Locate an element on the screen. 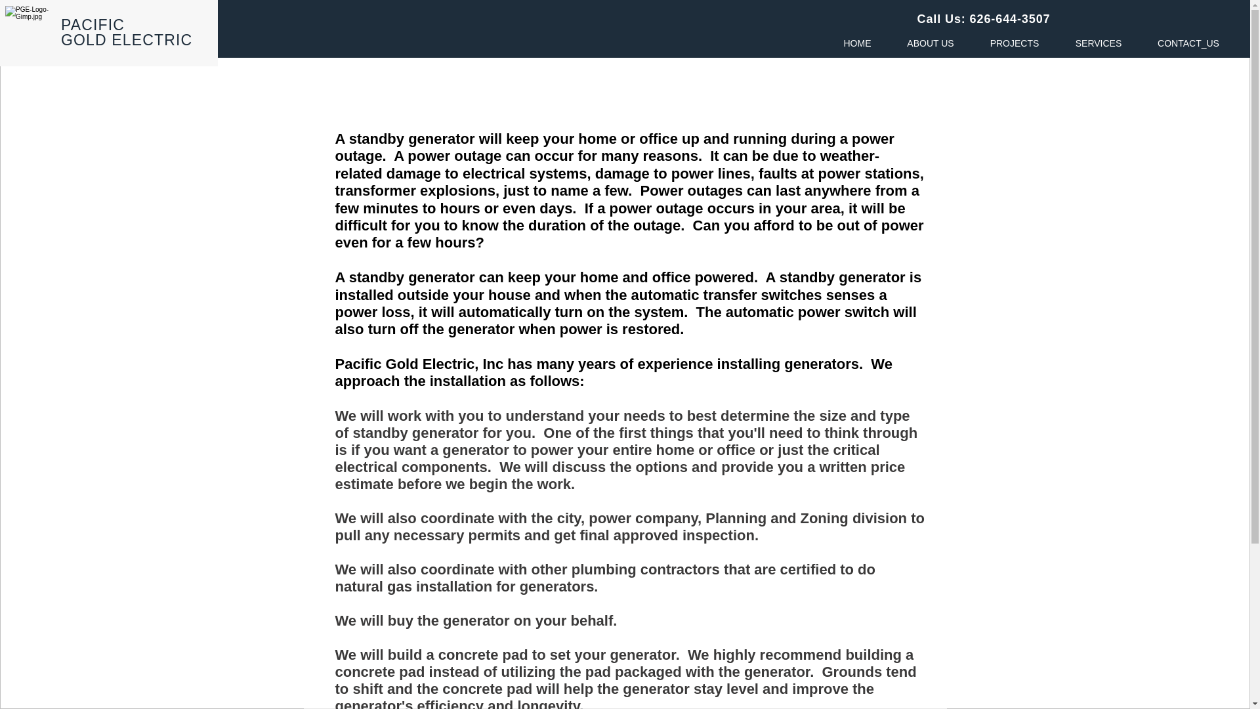  ABOUT US is located at coordinates (931, 43).